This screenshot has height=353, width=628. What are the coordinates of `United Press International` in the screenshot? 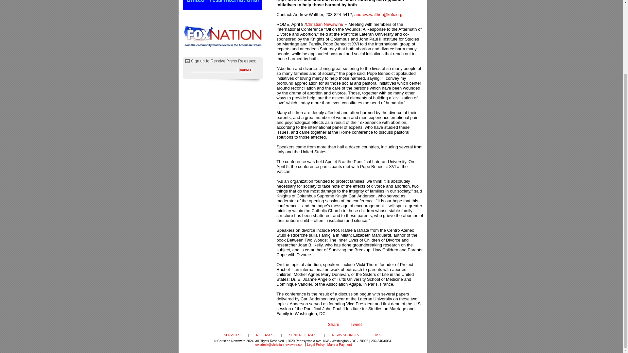 It's located at (223, 5).